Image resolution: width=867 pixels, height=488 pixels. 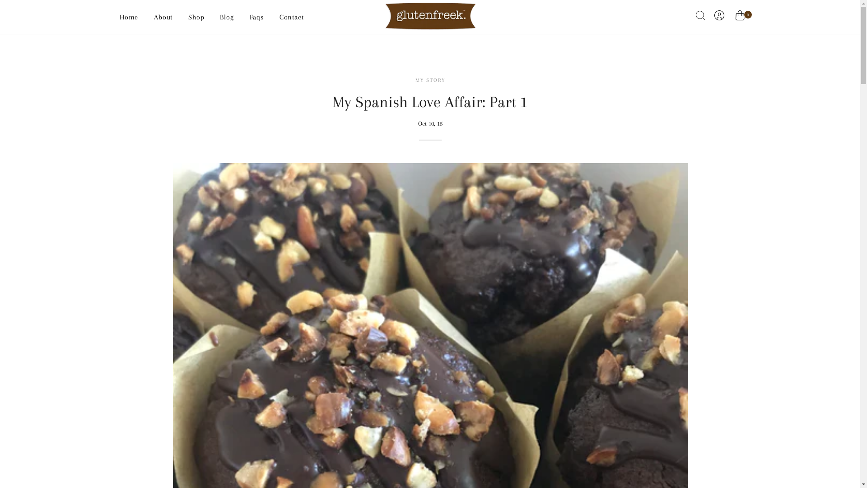 I want to click on Contact, so click(x=292, y=17).